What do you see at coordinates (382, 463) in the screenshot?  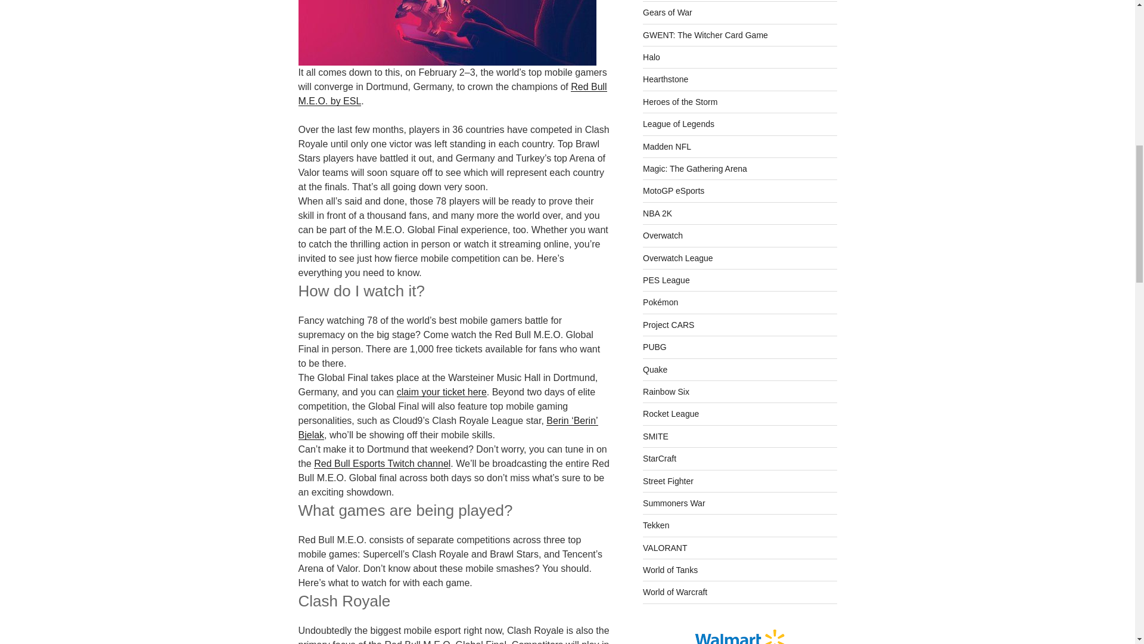 I see `Red Bull Esports Twitch channel` at bounding box center [382, 463].